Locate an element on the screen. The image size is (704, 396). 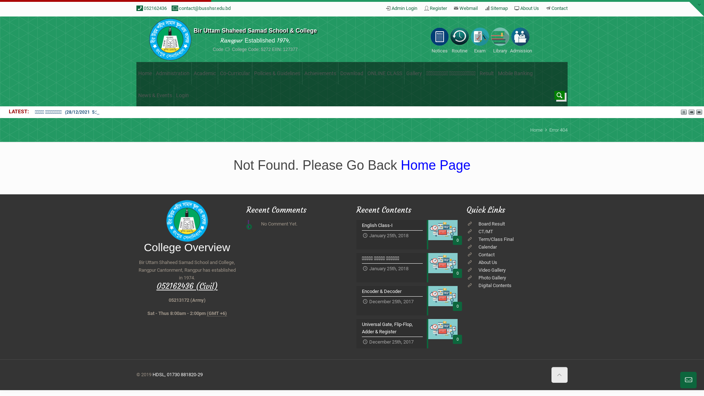
HDSL, 01730 881820-29 is located at coordinates (177, 375).